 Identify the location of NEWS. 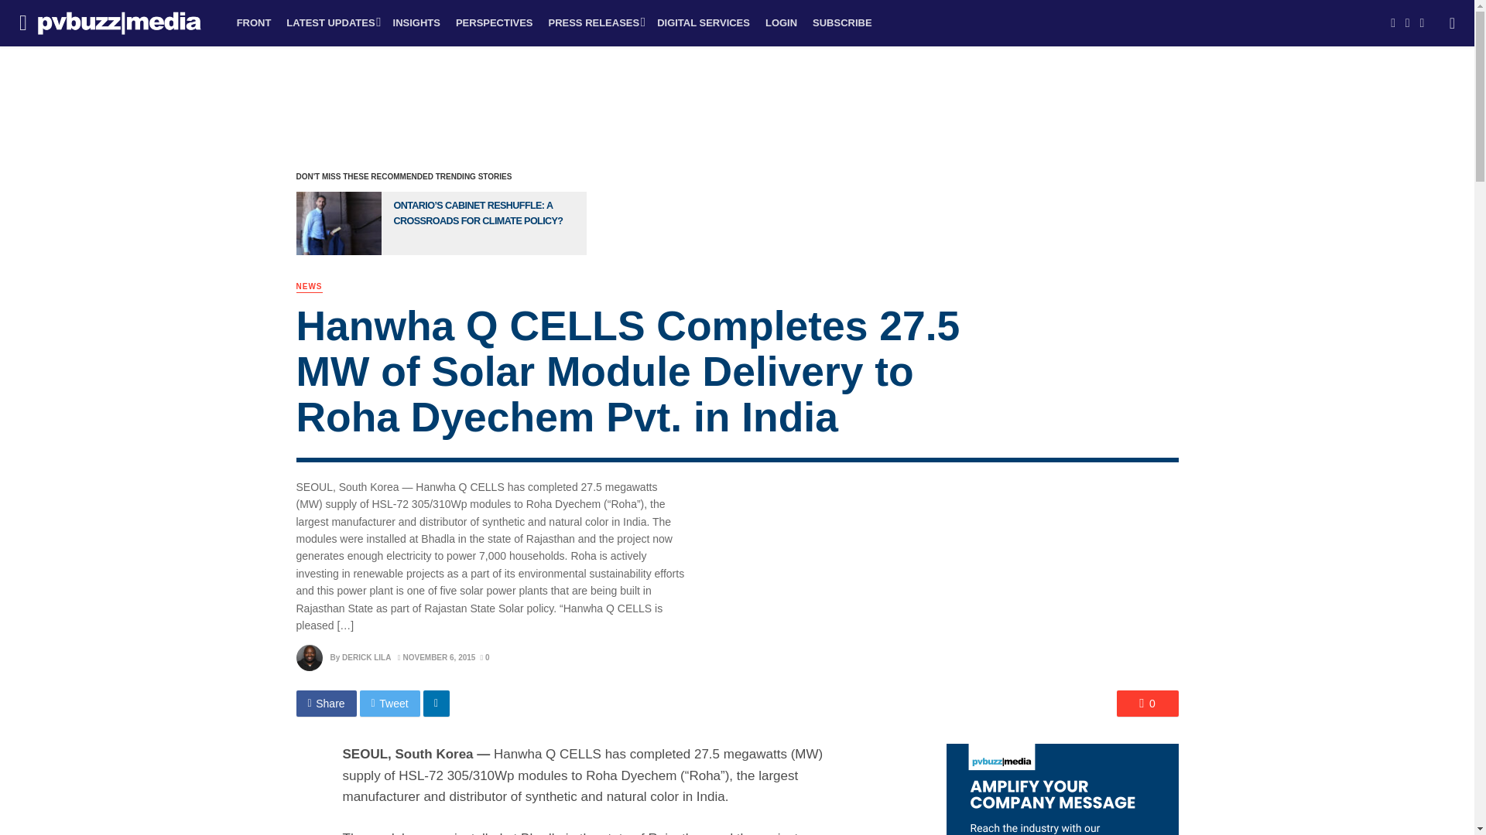
(309, 287).